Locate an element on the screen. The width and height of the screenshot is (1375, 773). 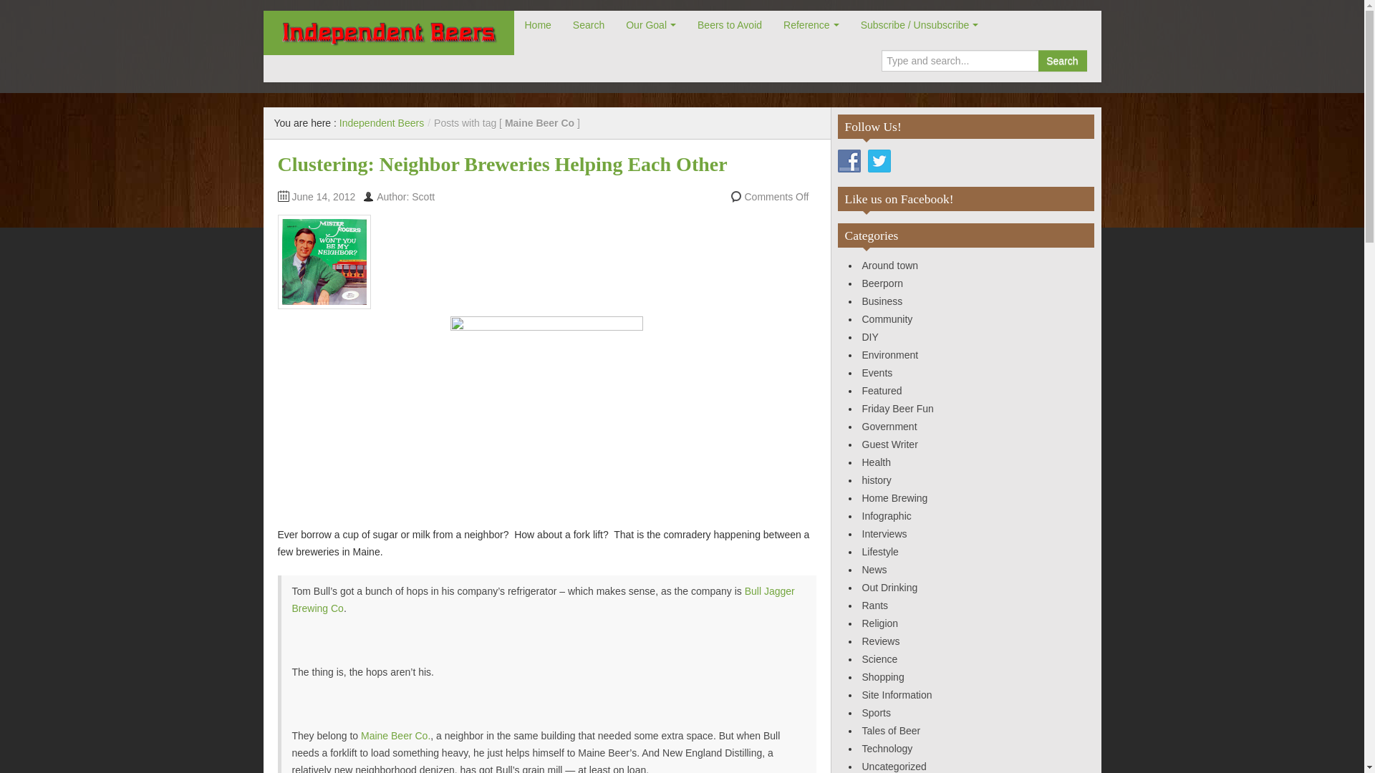
neighbor is located at coordinates (547, 414).